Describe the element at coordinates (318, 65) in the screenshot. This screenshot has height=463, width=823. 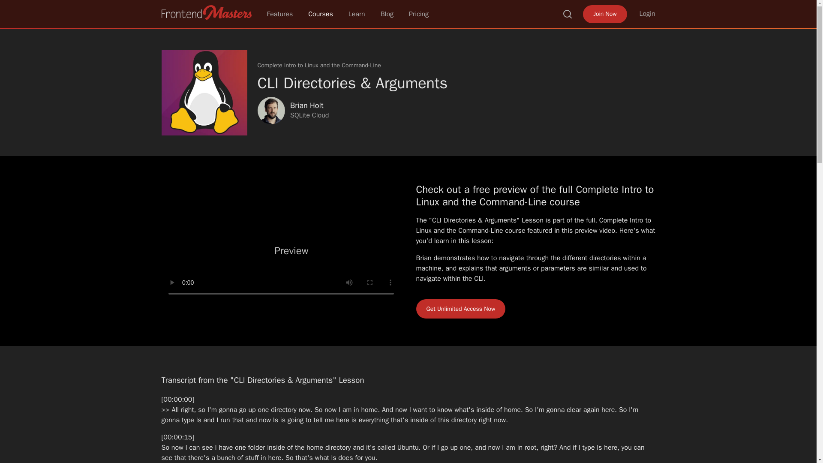
I see `Complete Intro to Linux and the Command-Line` at that location.